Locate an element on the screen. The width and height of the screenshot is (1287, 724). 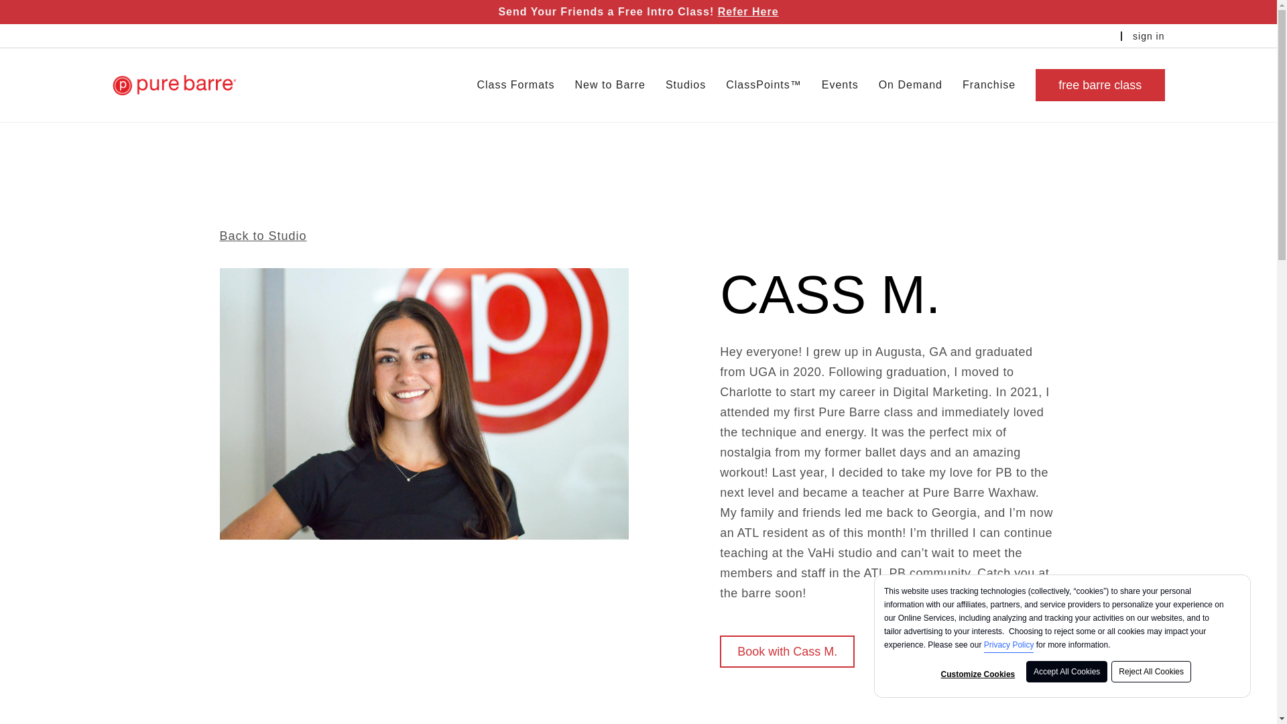
Refer Here is located at coordinates (748, 11).